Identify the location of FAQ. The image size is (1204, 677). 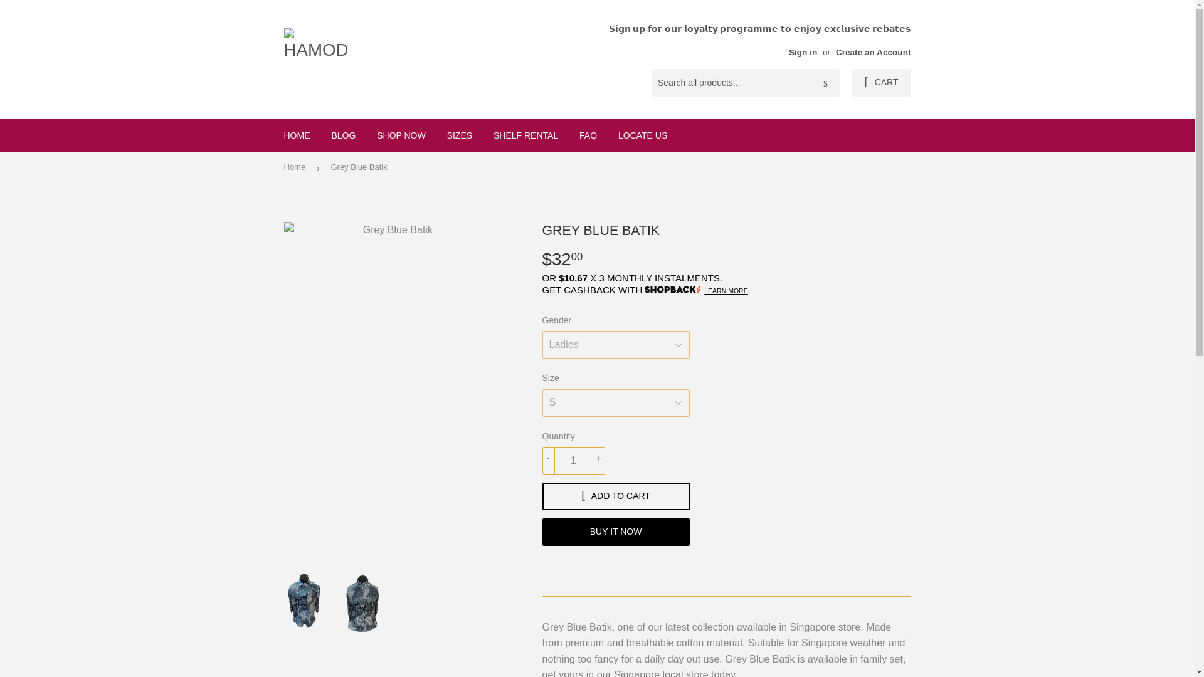
(588, 135).